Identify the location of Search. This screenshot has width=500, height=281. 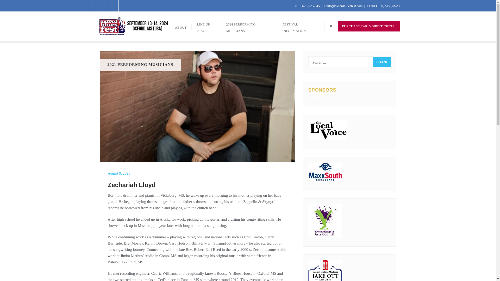
(381, 62).